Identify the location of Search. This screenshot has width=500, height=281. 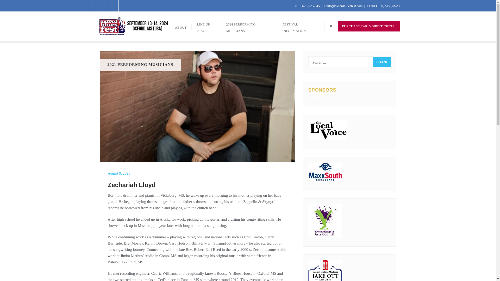
(381, 62).